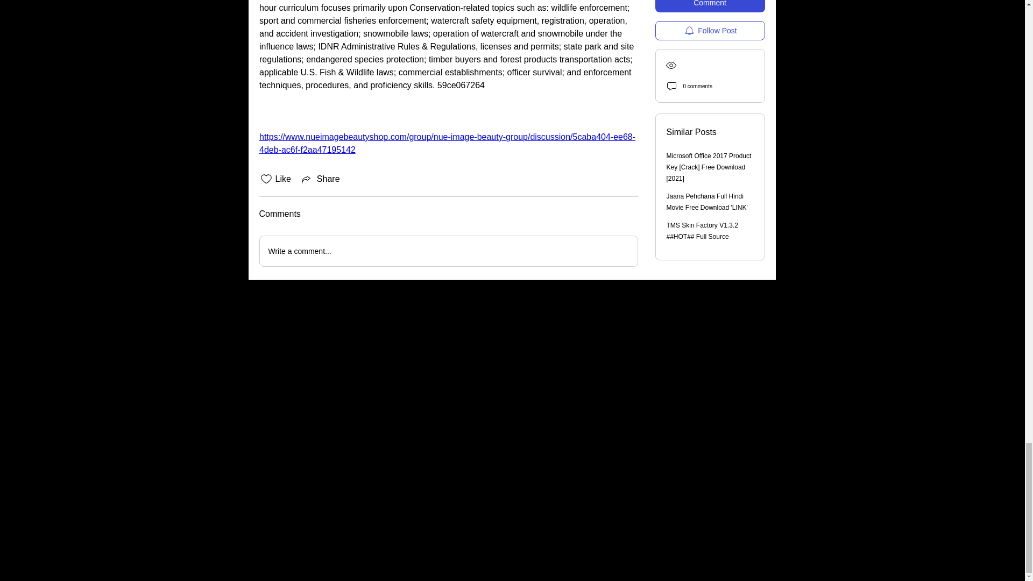 The image size is (1033, 581). What do you see at coordinates (448, 251) in the screenshot?
I see `Write a comment...` at bounding box center [448, 251].